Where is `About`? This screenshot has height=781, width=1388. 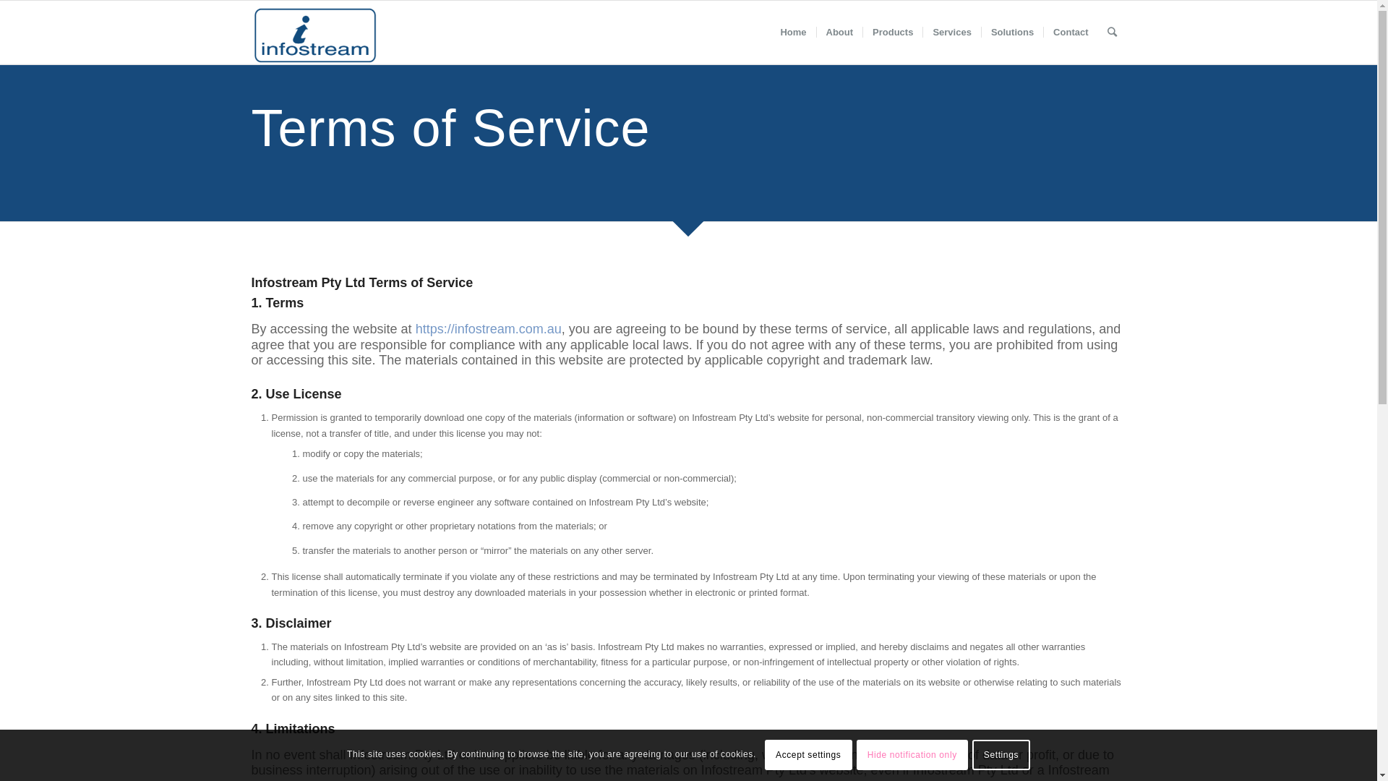
About is located at coordinates (839, 33).